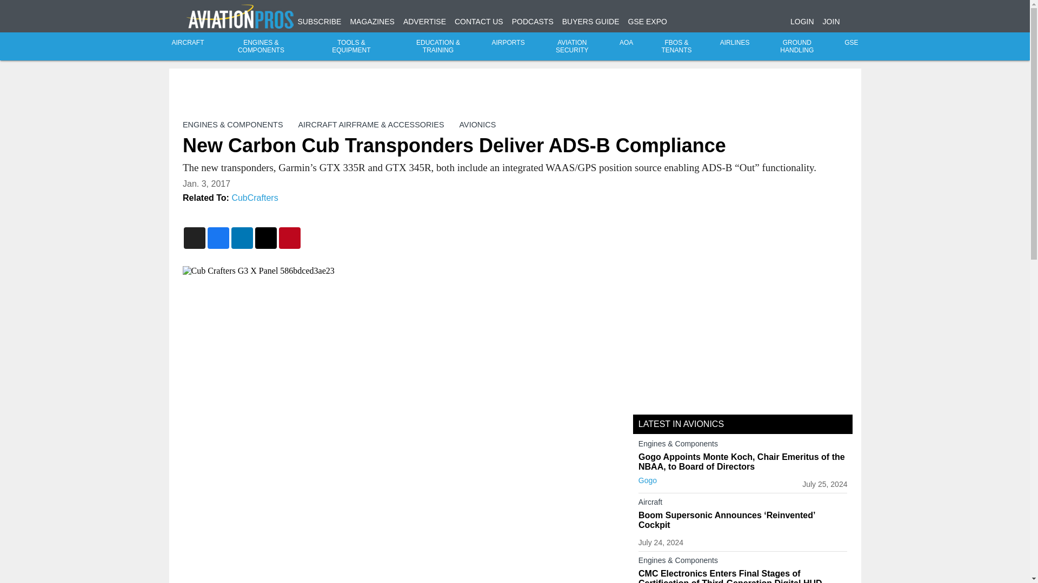  Describe the element at coordinates (508, 43) in the screenshot. I see `AIRPORTS` at that location.